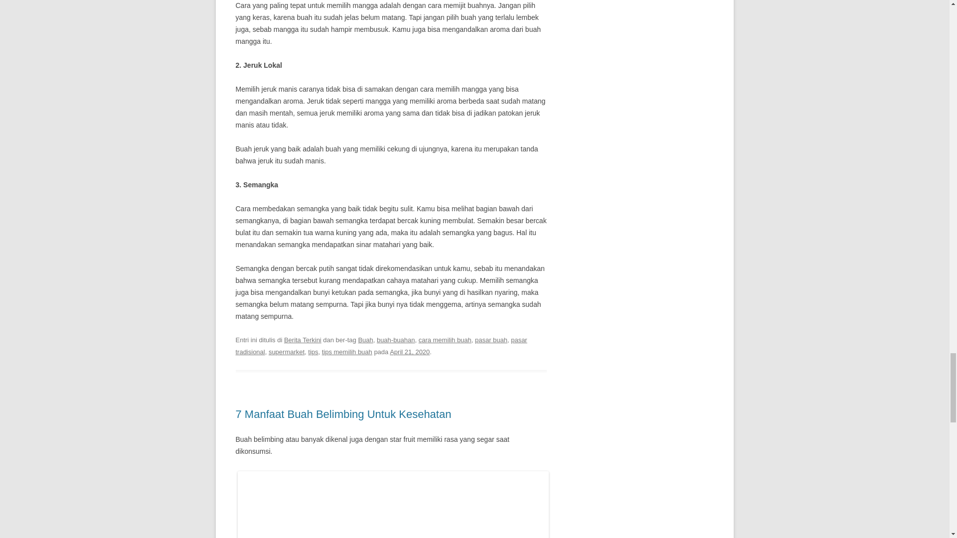  What do you see at coordinates (286, 352) in the screenshot?
I see `supermarket` at bounding box center [286, 352].